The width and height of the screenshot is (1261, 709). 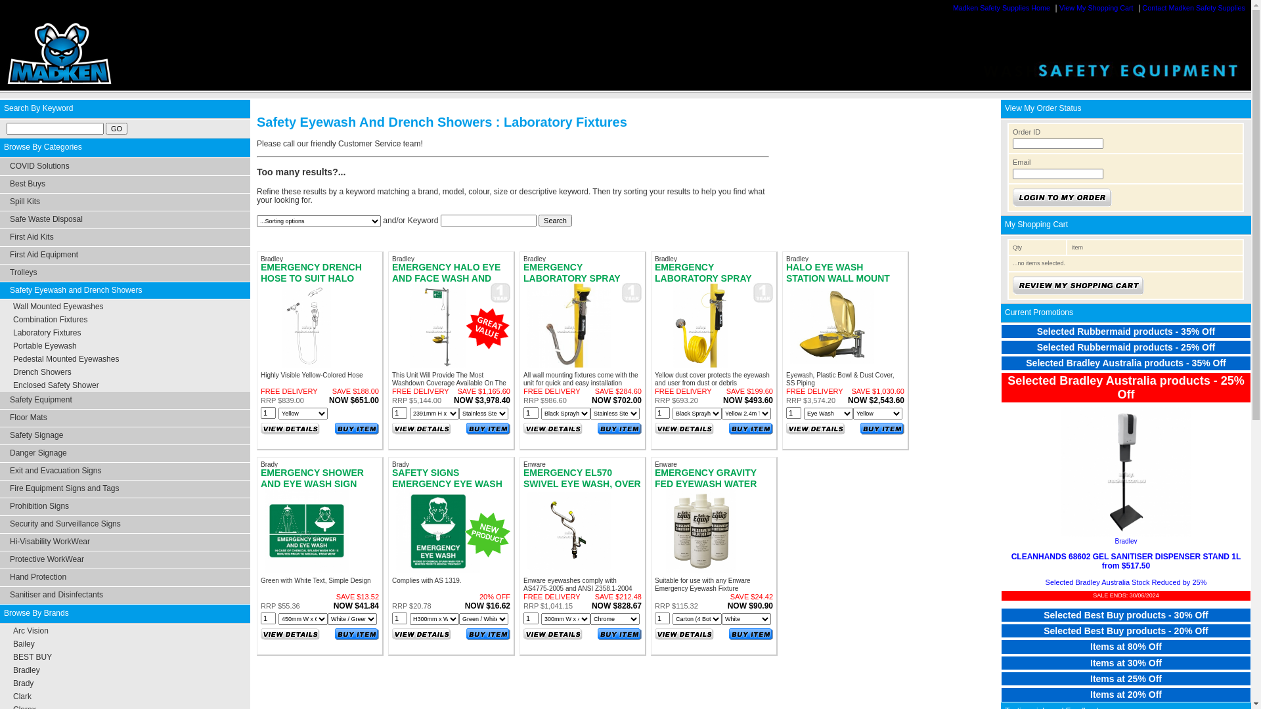 I want to click on EMERGENCY EL570 SWIVEL EYE WASH, OVER SINK MOUNT, so click(x=582, y=483).